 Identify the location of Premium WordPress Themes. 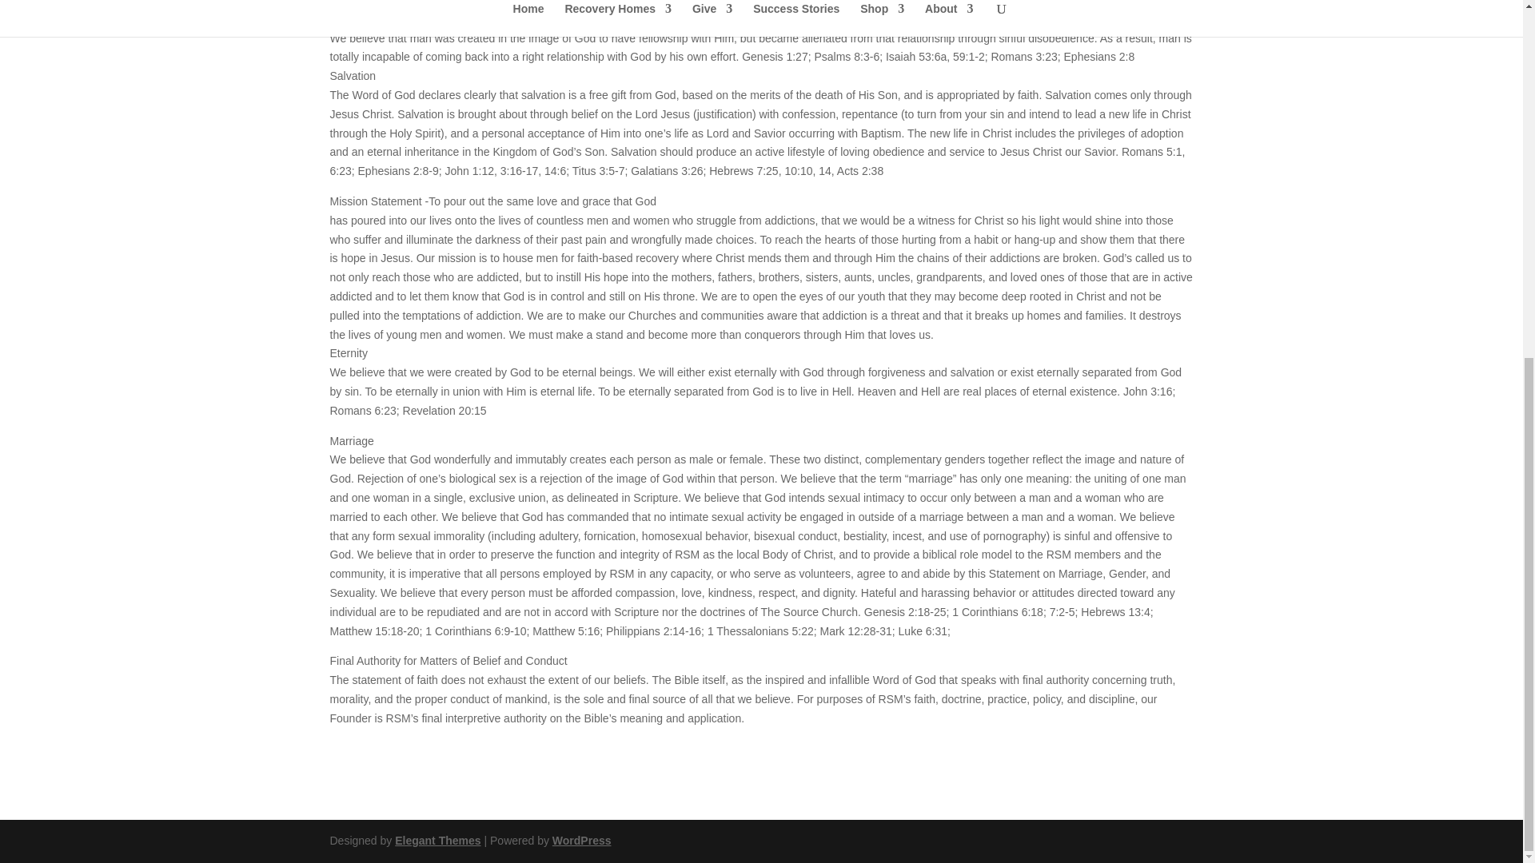
(437, 841).